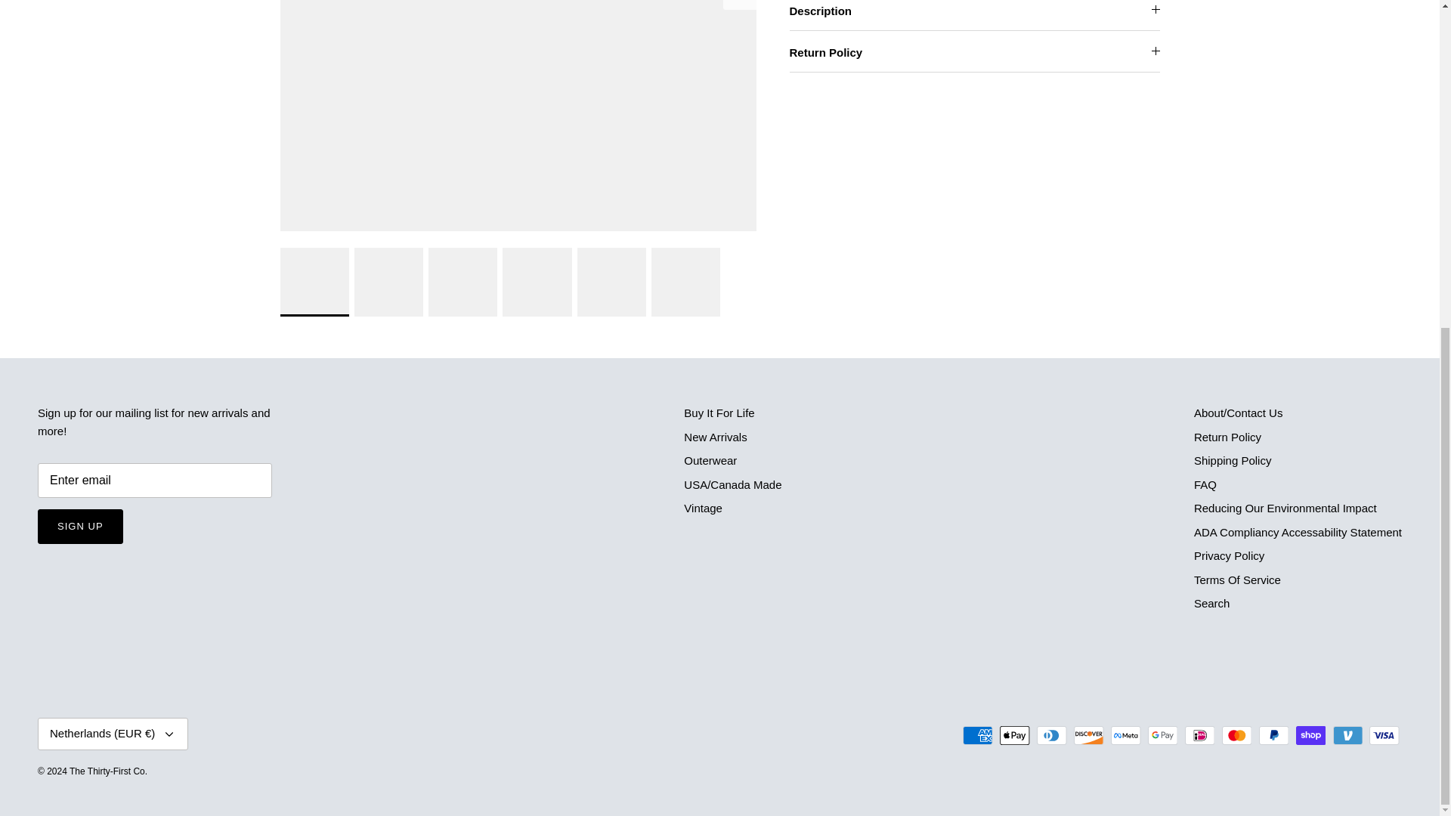 The width and height of the screenshot is (1451, 816). I want to click on Shop Pay, so click(1310, 736).